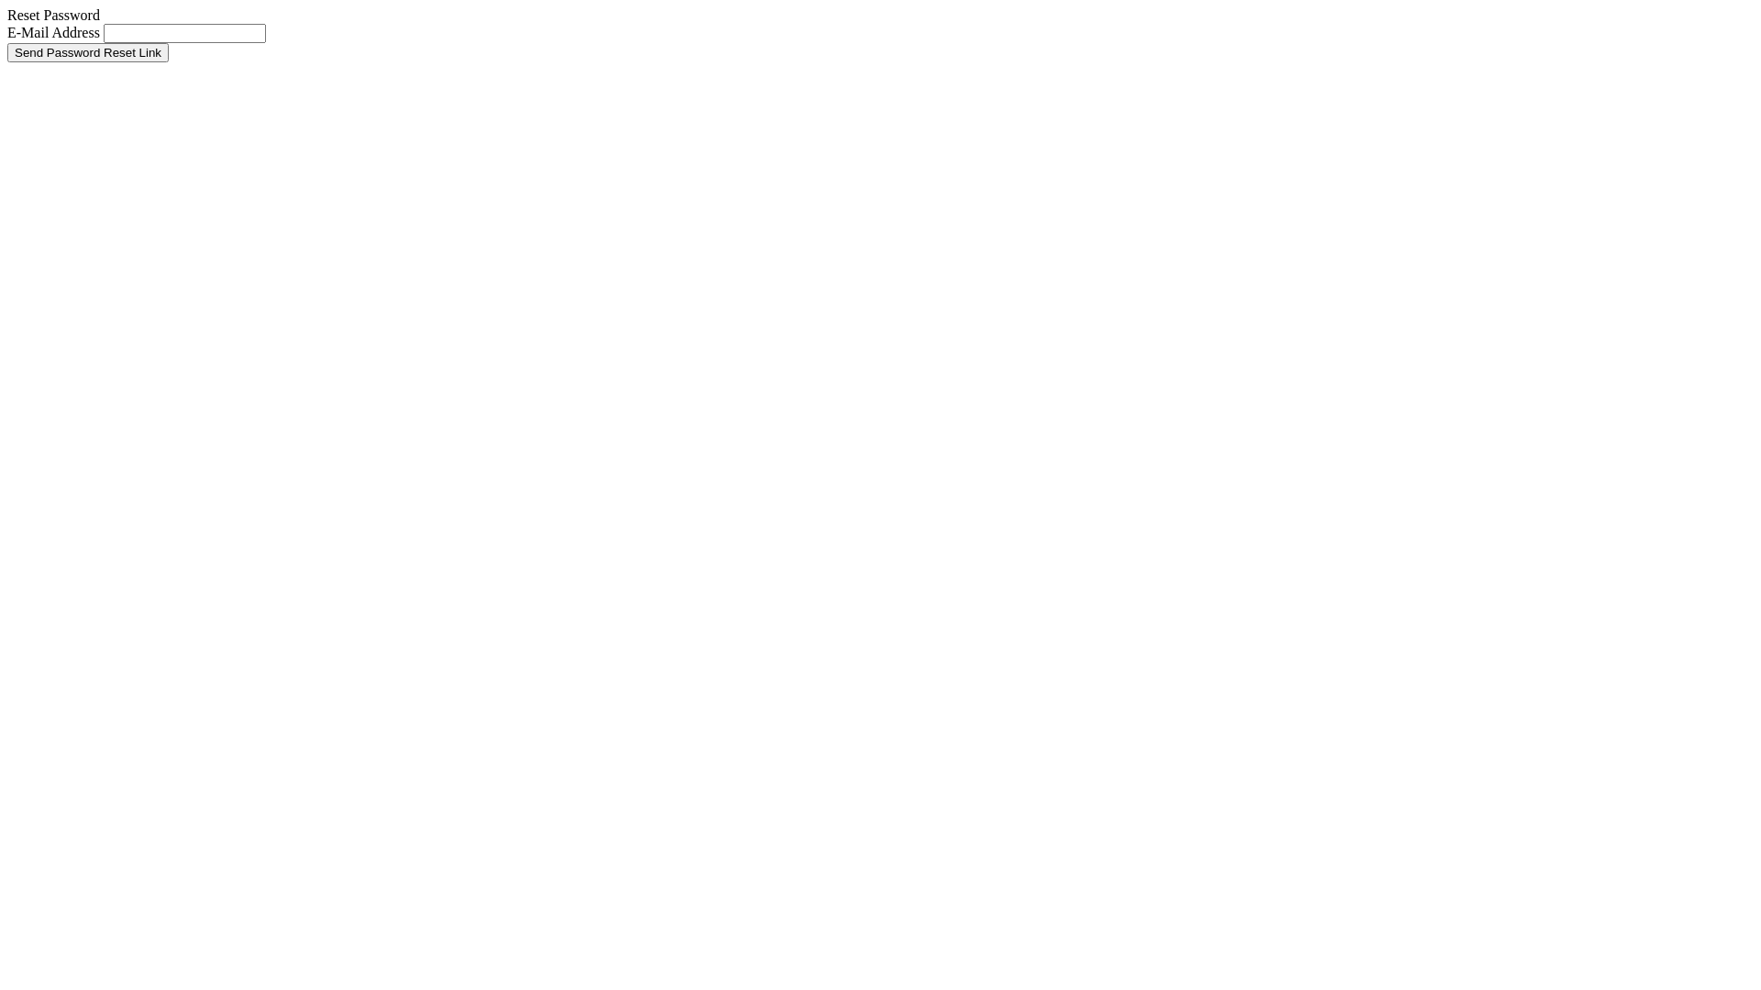 Image resolution: width=1761 pixels, height=990 pixels. Describe the element at coordinates (88, 53) in the screenshot. I see `Send Password Reset Link` at that location.